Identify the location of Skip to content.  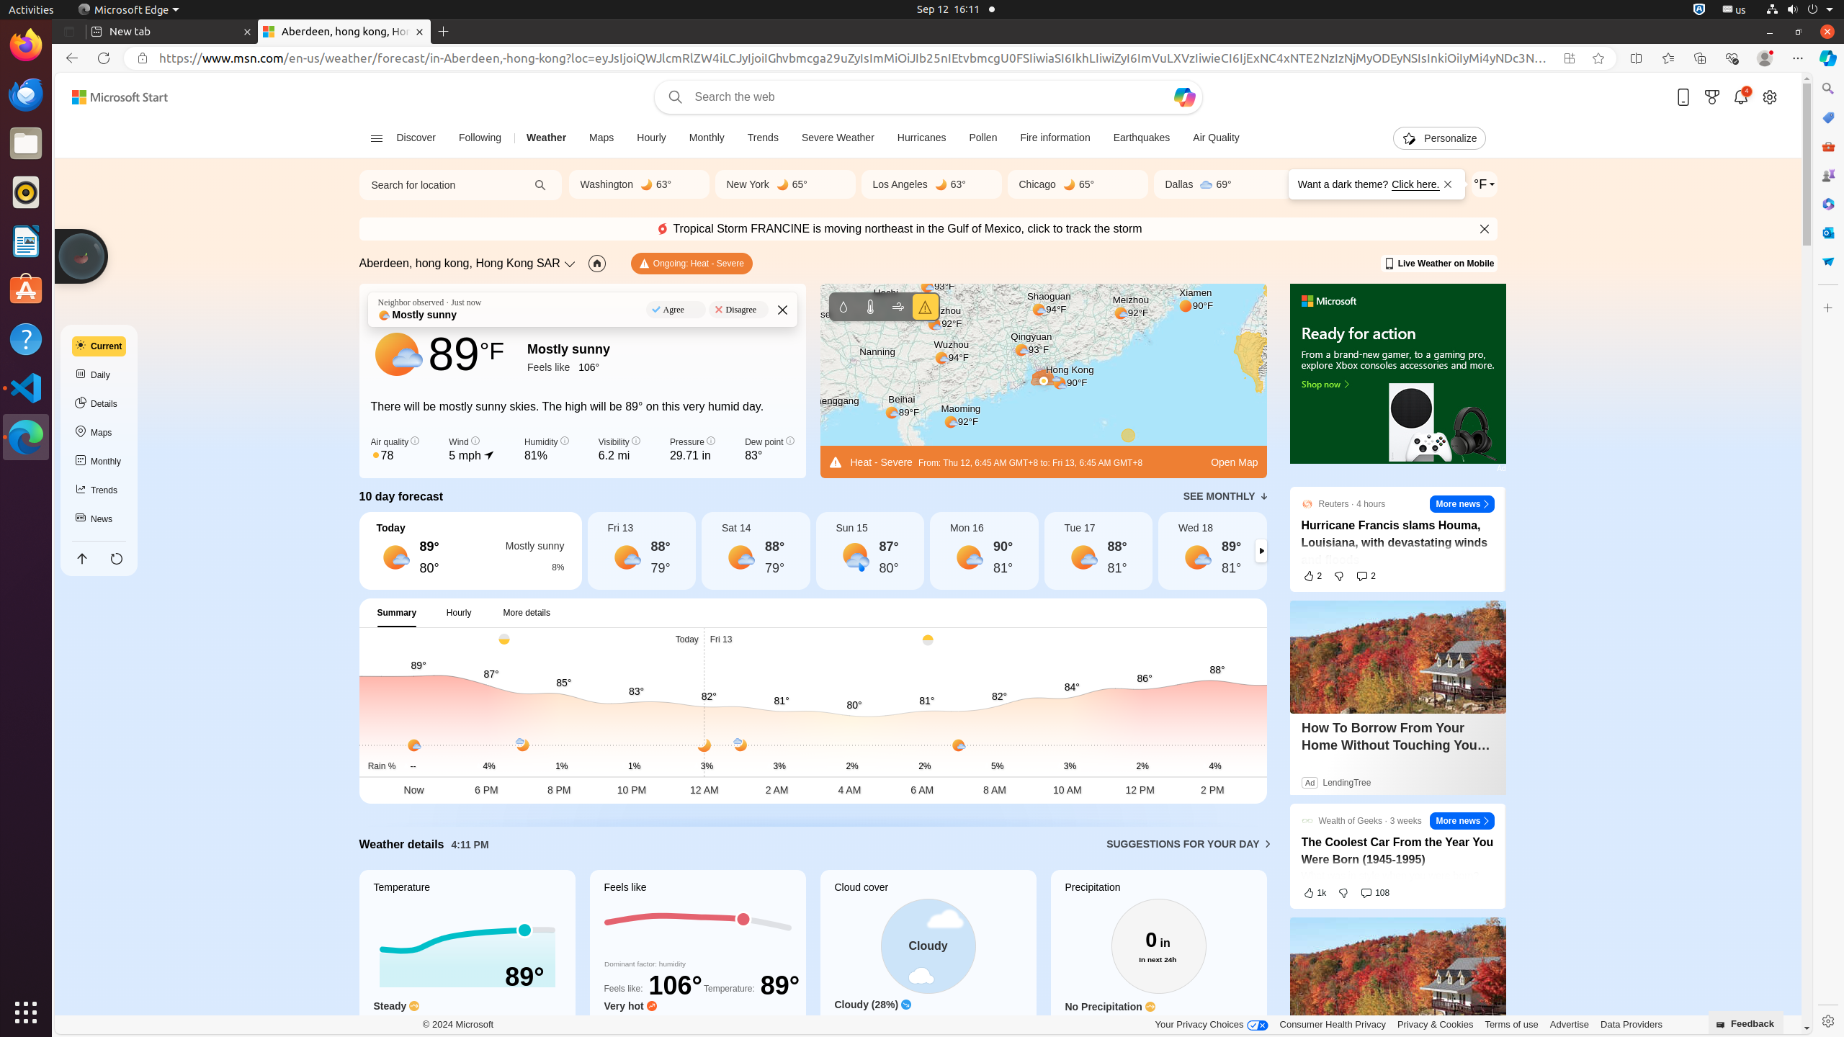
(114, 97).